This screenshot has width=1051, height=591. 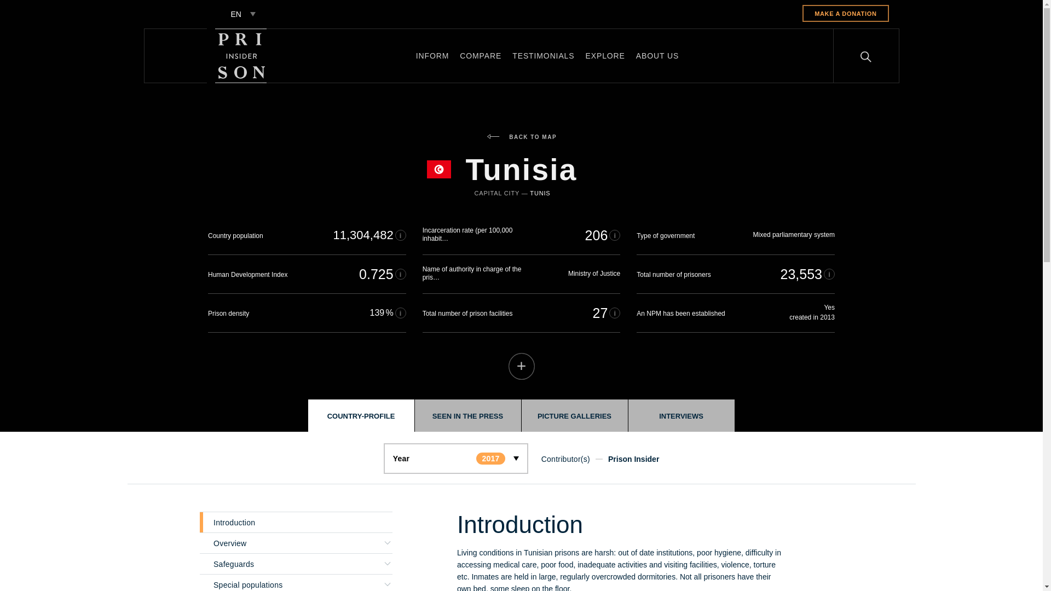 What do you see at coordinates (480, 56) in the screenshot?
I see `COMPARE` at bounding box center [480, 56].